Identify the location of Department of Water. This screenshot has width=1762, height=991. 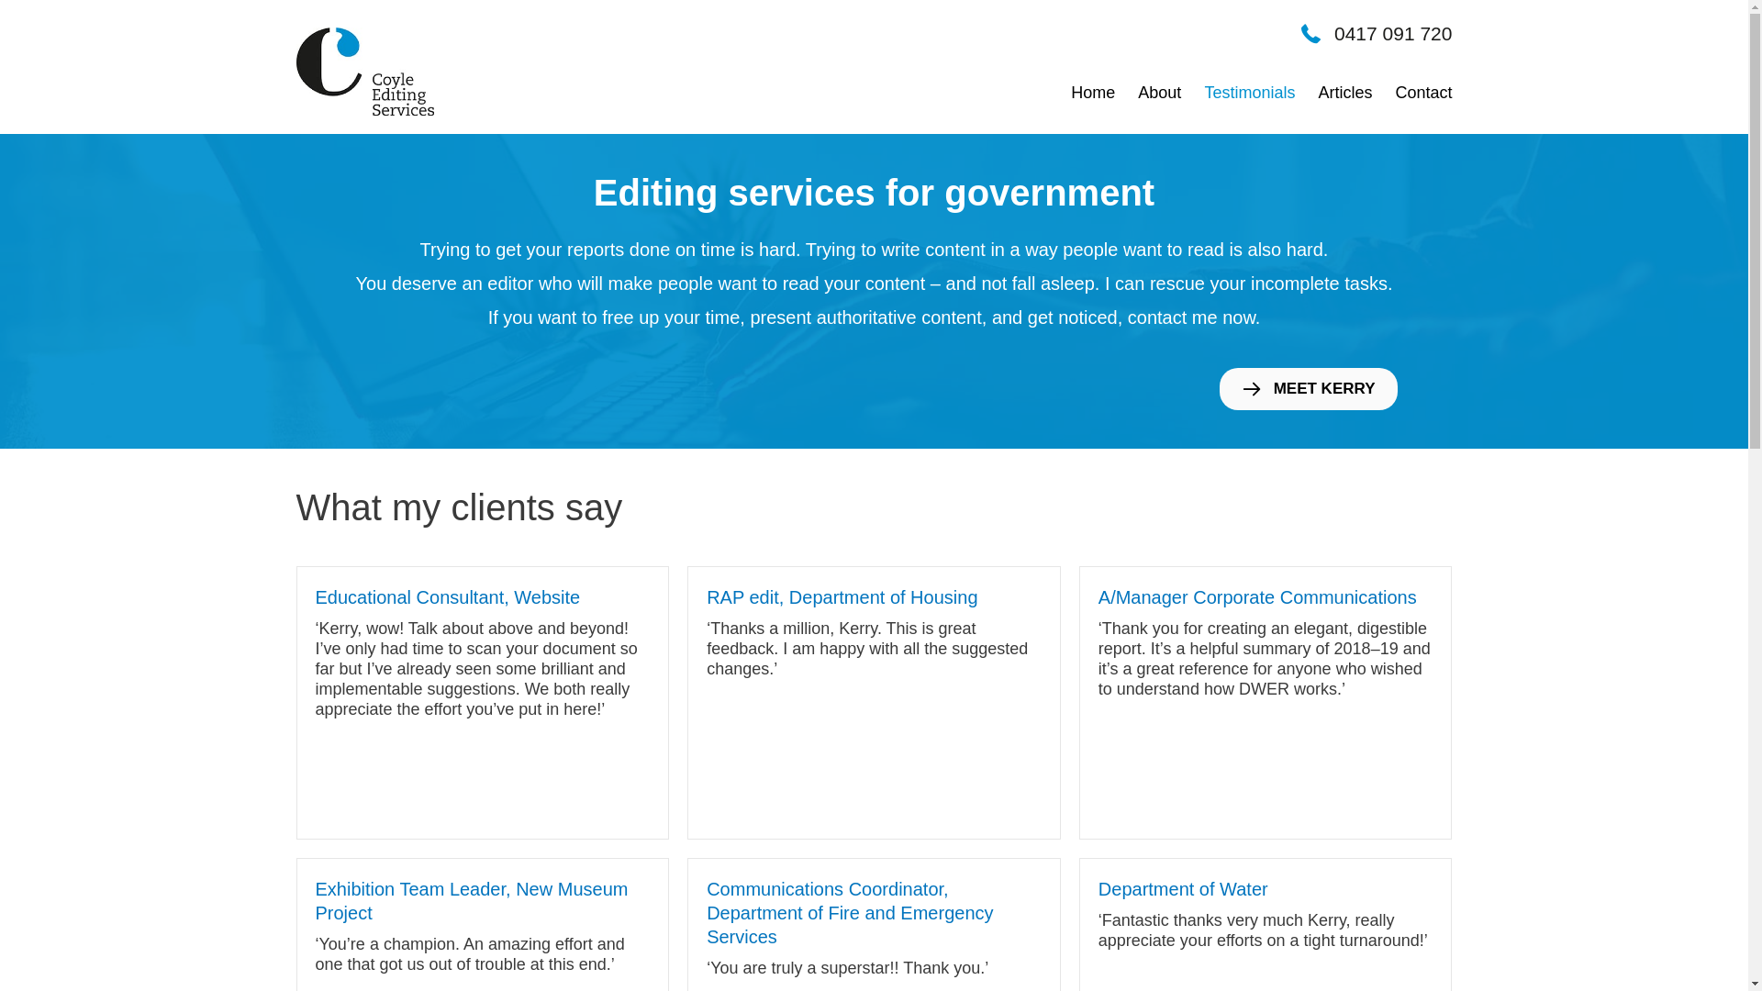
(1184, 889).